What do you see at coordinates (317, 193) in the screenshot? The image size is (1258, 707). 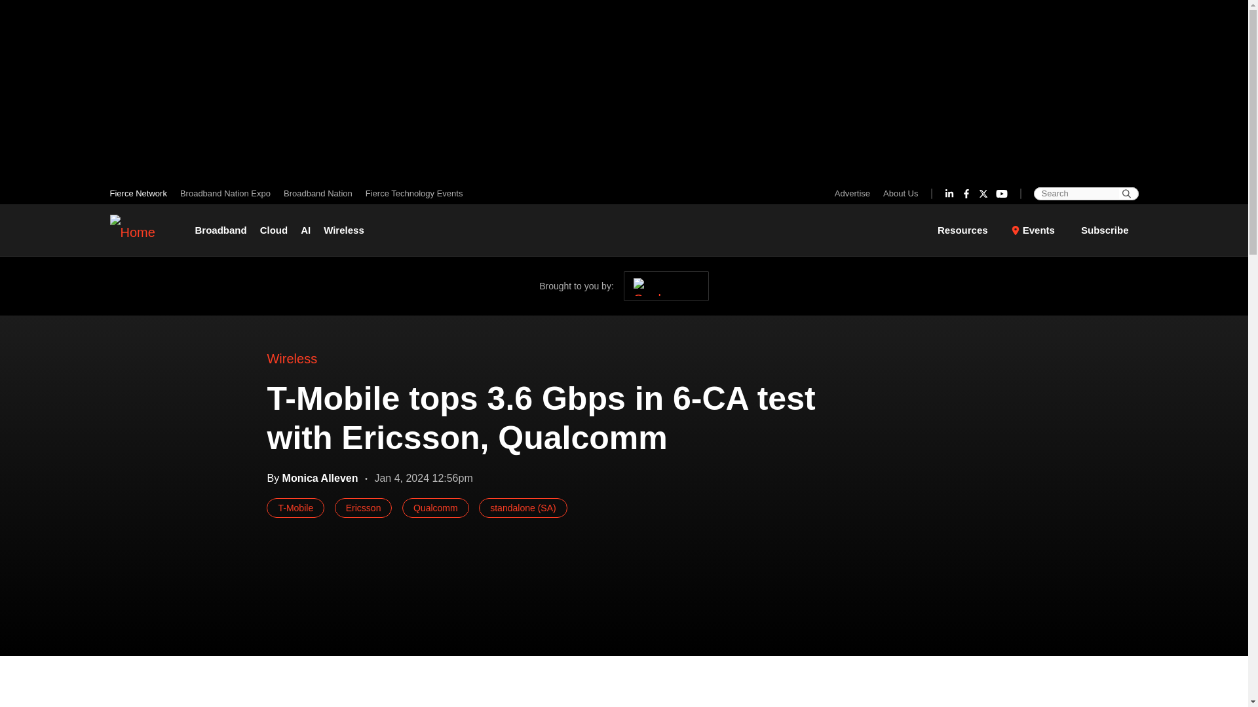 I see `Broadband Nation` at bounding box center [317, 193].